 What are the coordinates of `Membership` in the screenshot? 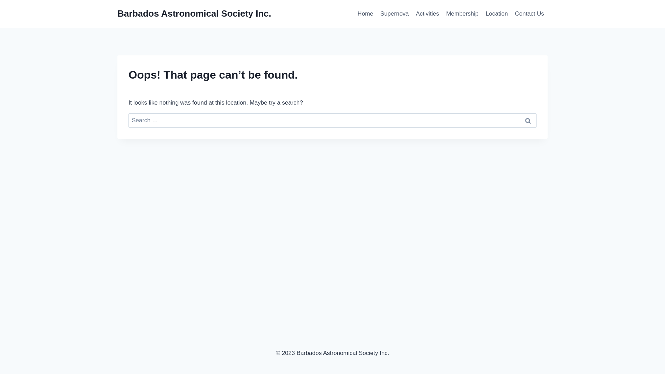 It's located at (462, 14).